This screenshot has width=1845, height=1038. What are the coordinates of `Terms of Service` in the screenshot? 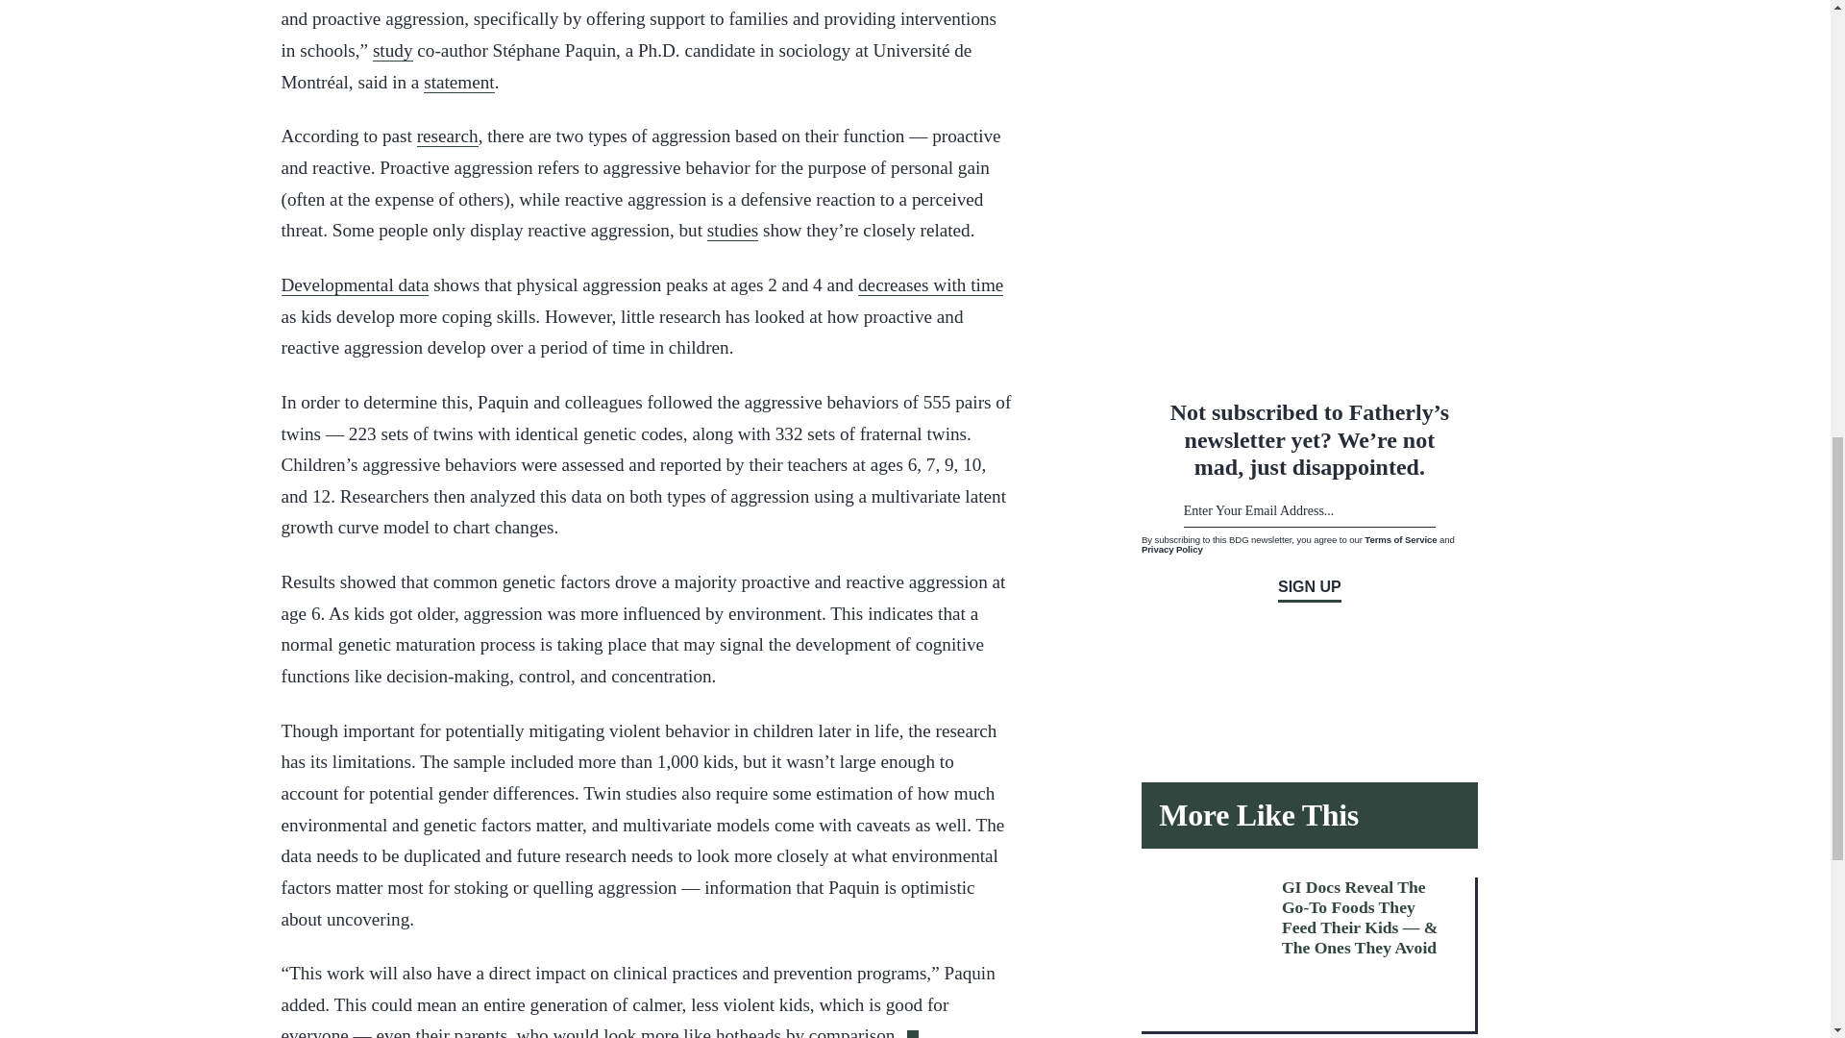 It's located at (1401, 540).